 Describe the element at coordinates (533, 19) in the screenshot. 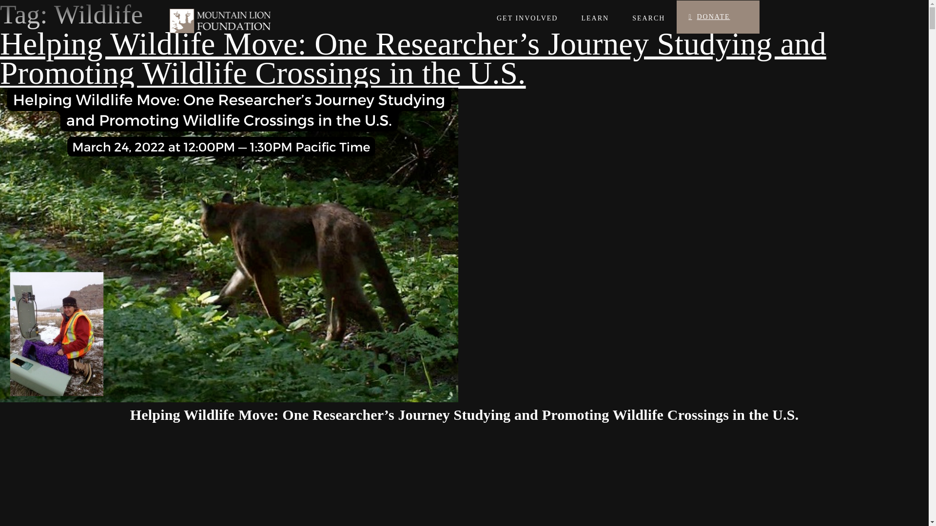

I see `GET INVOLVED` at that location.